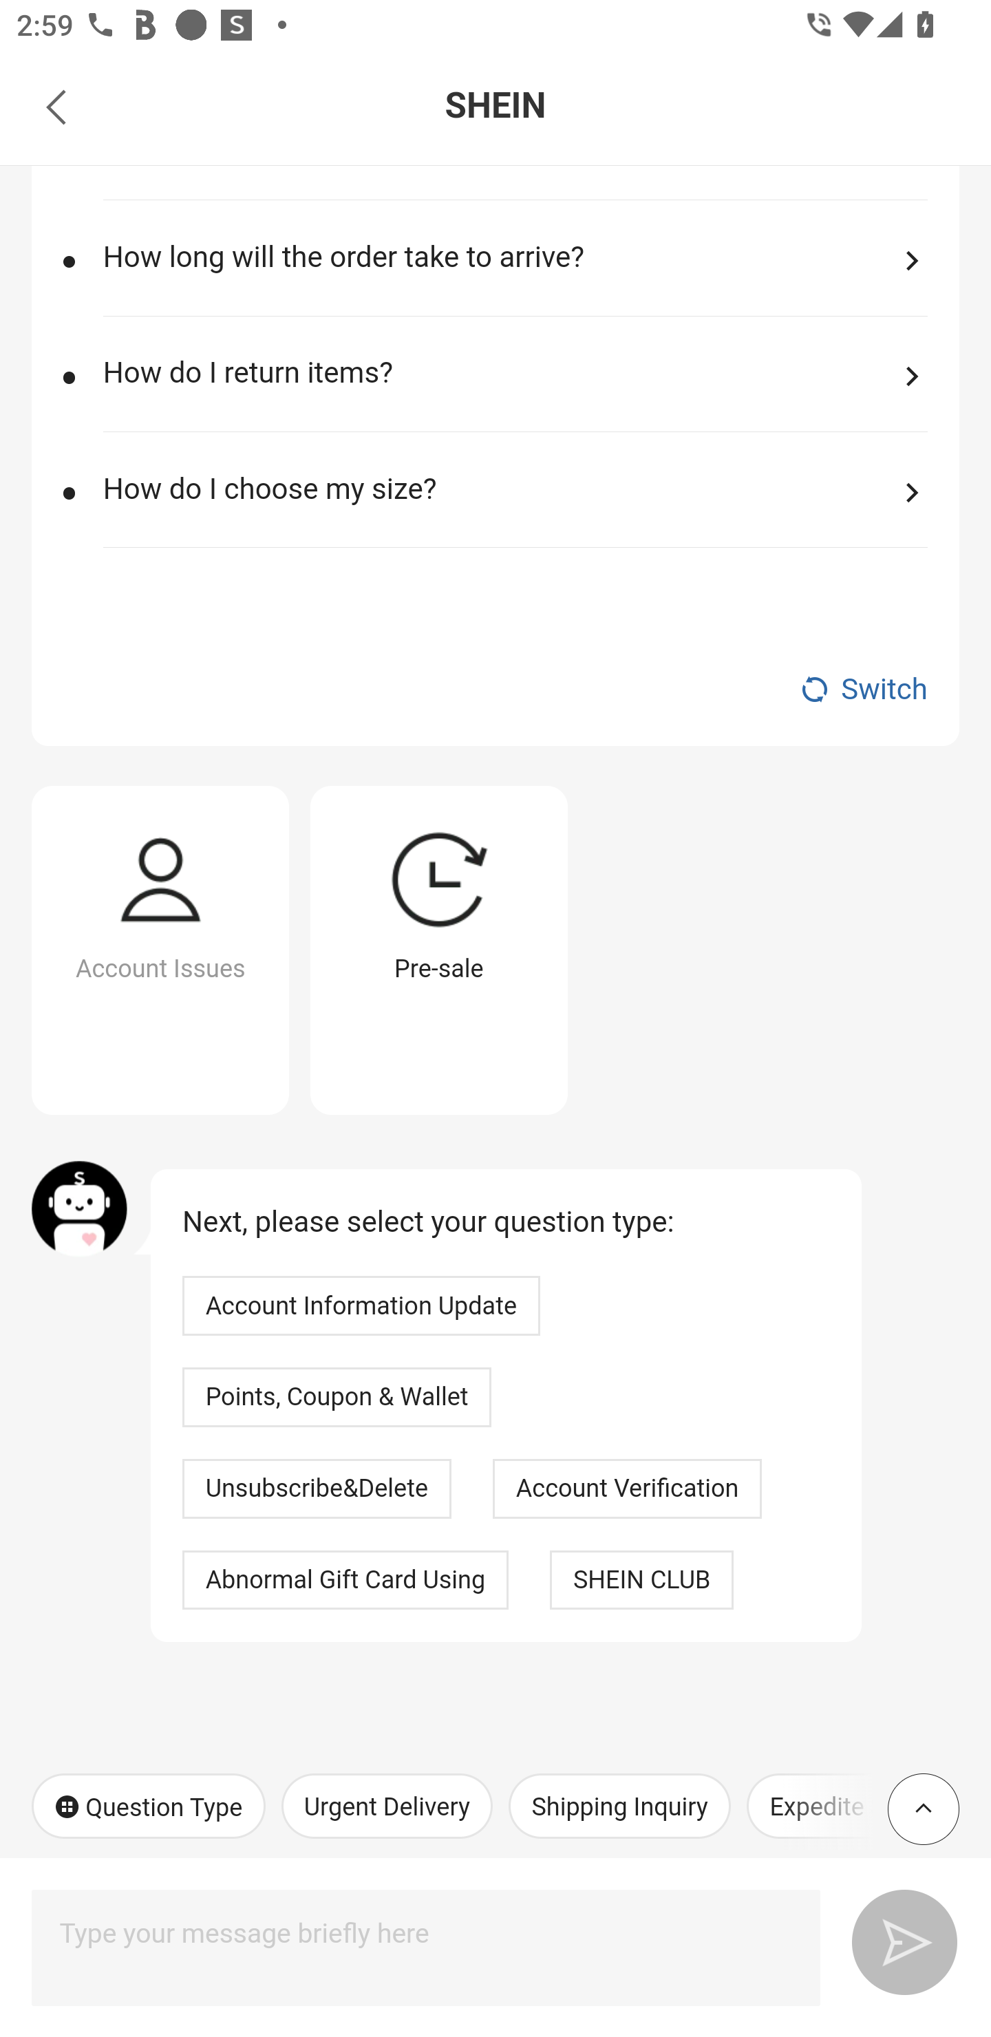 The height and width of the screenshot is (2037, 991). I want to click on How do I return items? , so click(515, 392).